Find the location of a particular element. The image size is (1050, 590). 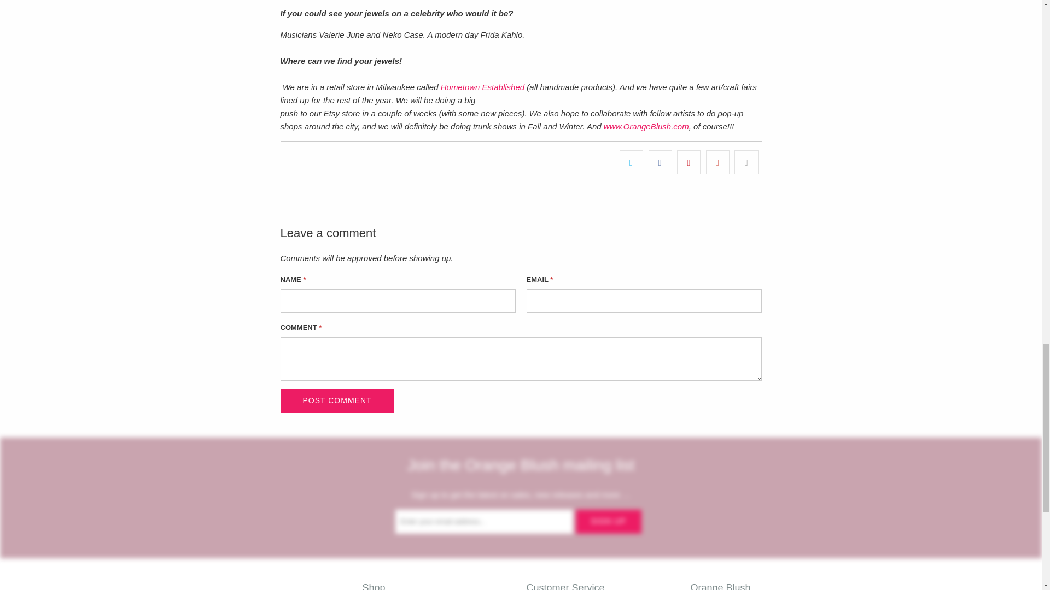

Share this on Twitter is located at coordinates (631, 162).